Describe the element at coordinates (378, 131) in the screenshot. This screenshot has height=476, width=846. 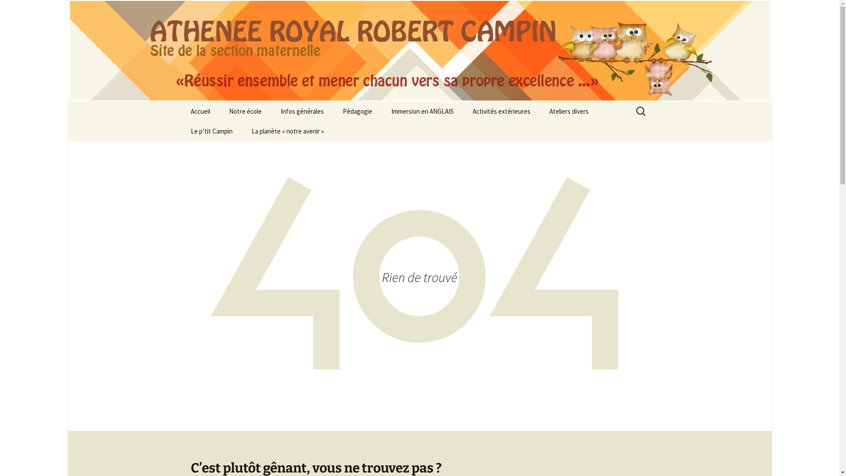
I see `Projets` at that location.